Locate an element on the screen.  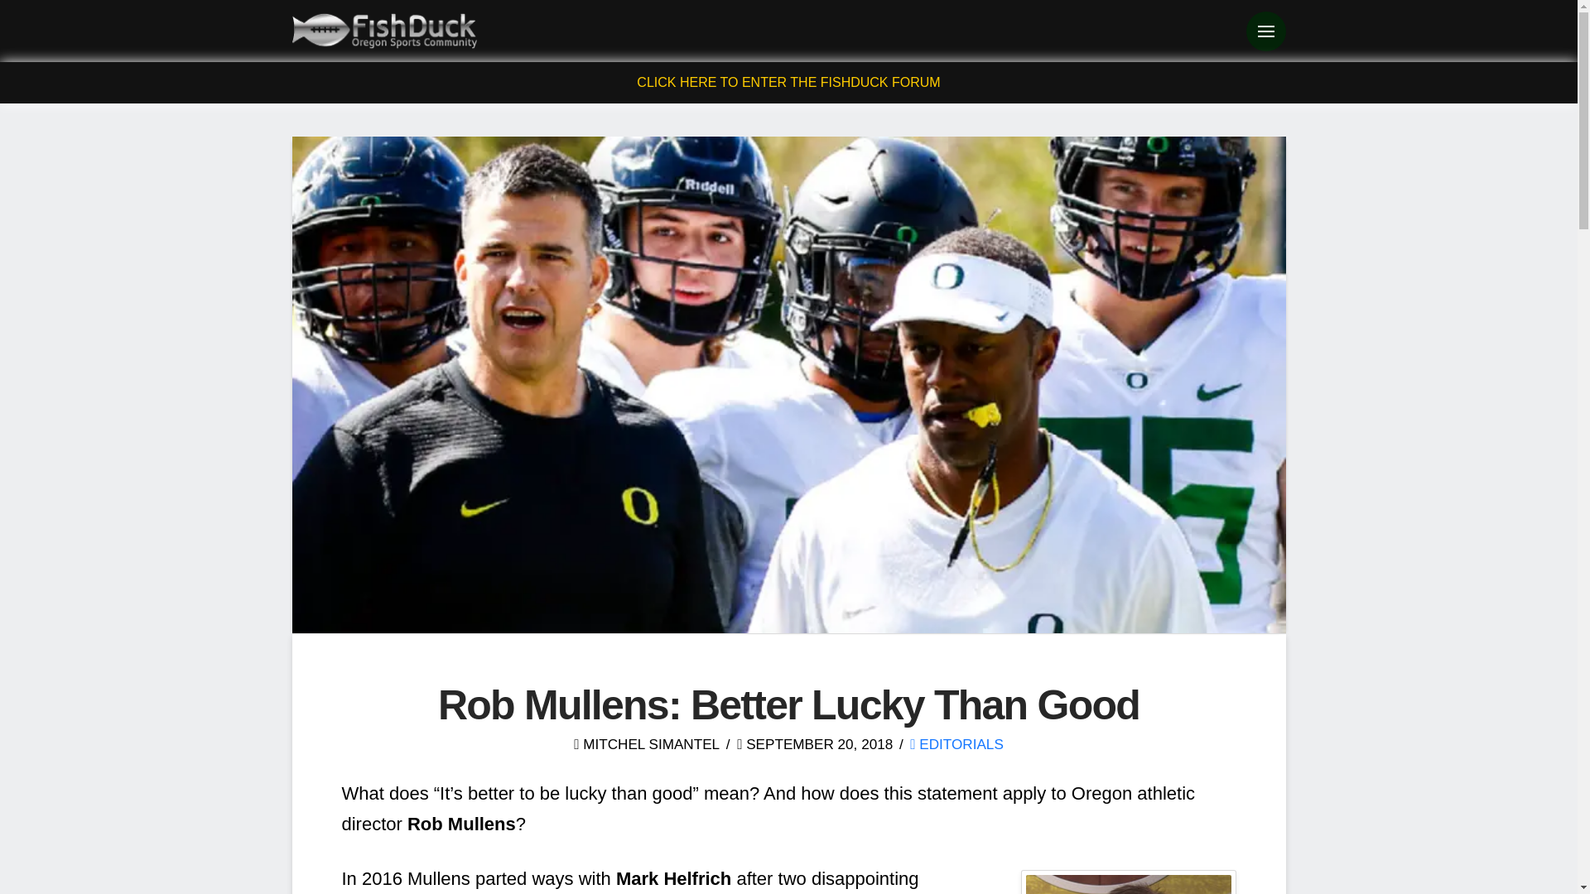
EDITORIALS is located at coordinates (956, 743).